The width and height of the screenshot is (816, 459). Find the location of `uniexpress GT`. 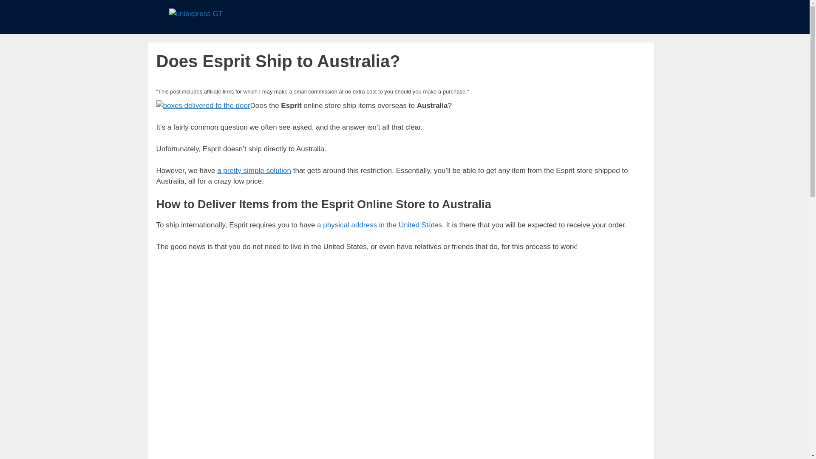

uniexpress GT is located at coordinates (195, 14).